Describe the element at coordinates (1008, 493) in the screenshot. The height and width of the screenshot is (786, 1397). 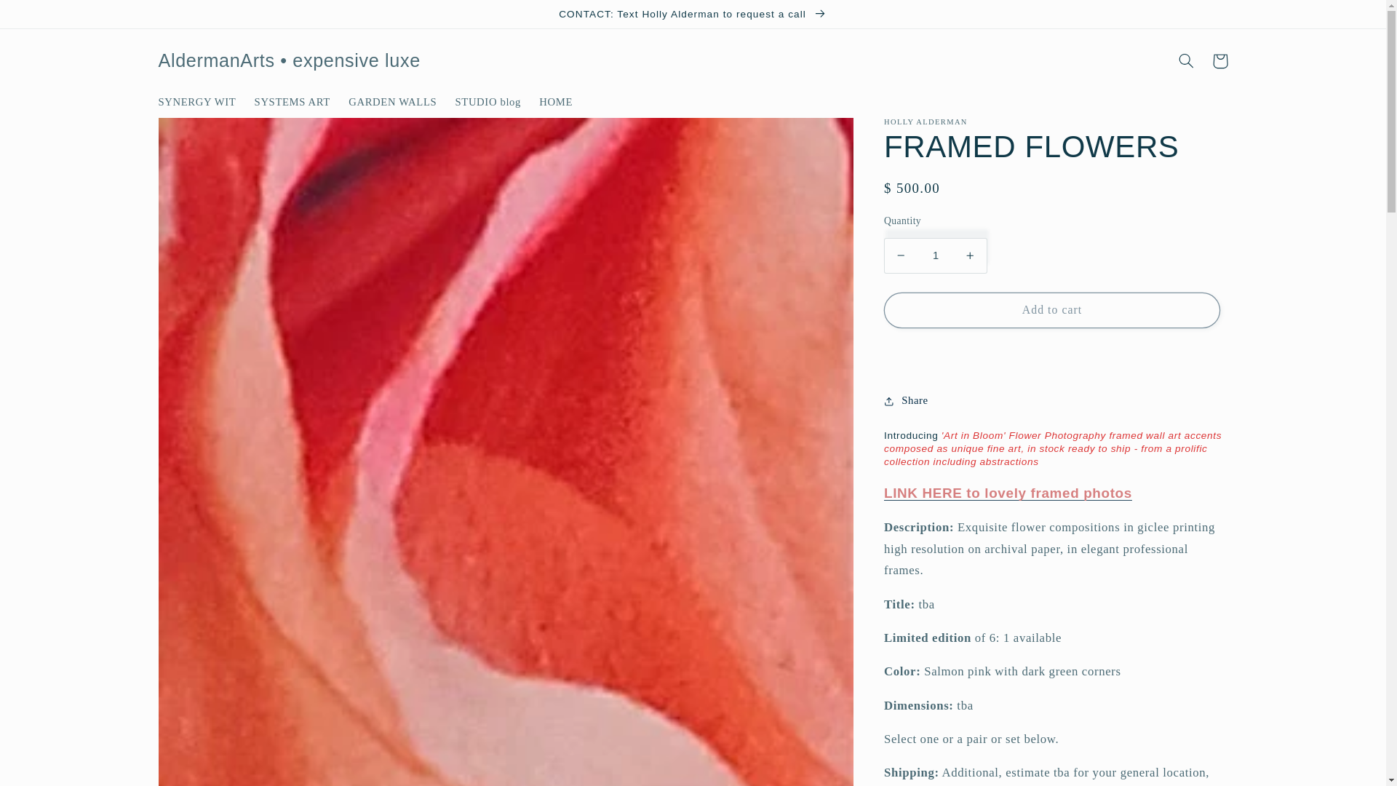
I see `Framed Flower Photography` at that location.